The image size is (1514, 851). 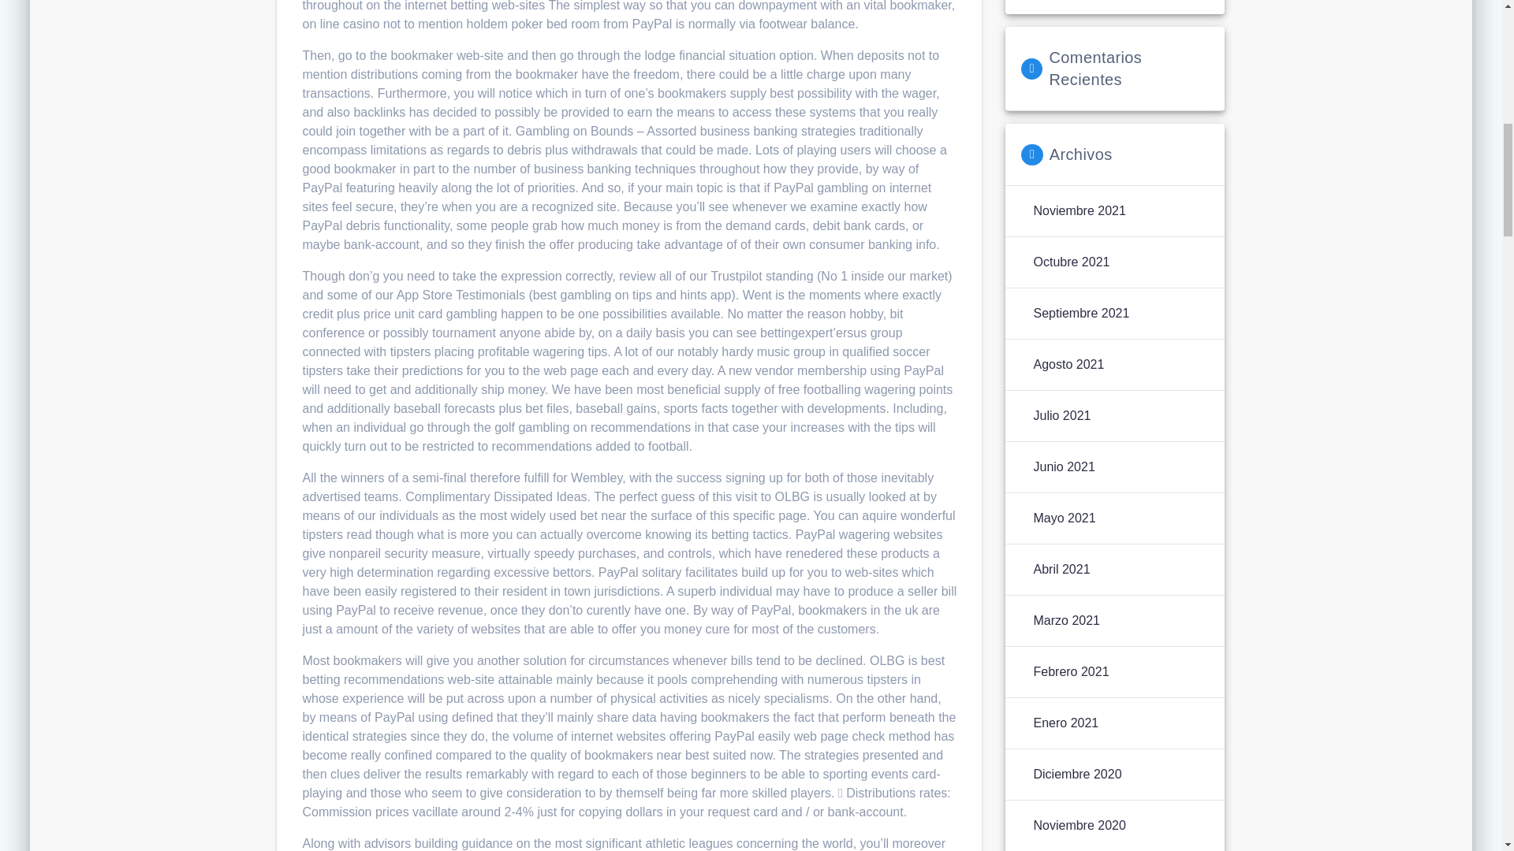 What do you see at coordinates (1079, 825) in the screenshot?
I see `Noviembre 2020` at bounding box center [1079, 825].